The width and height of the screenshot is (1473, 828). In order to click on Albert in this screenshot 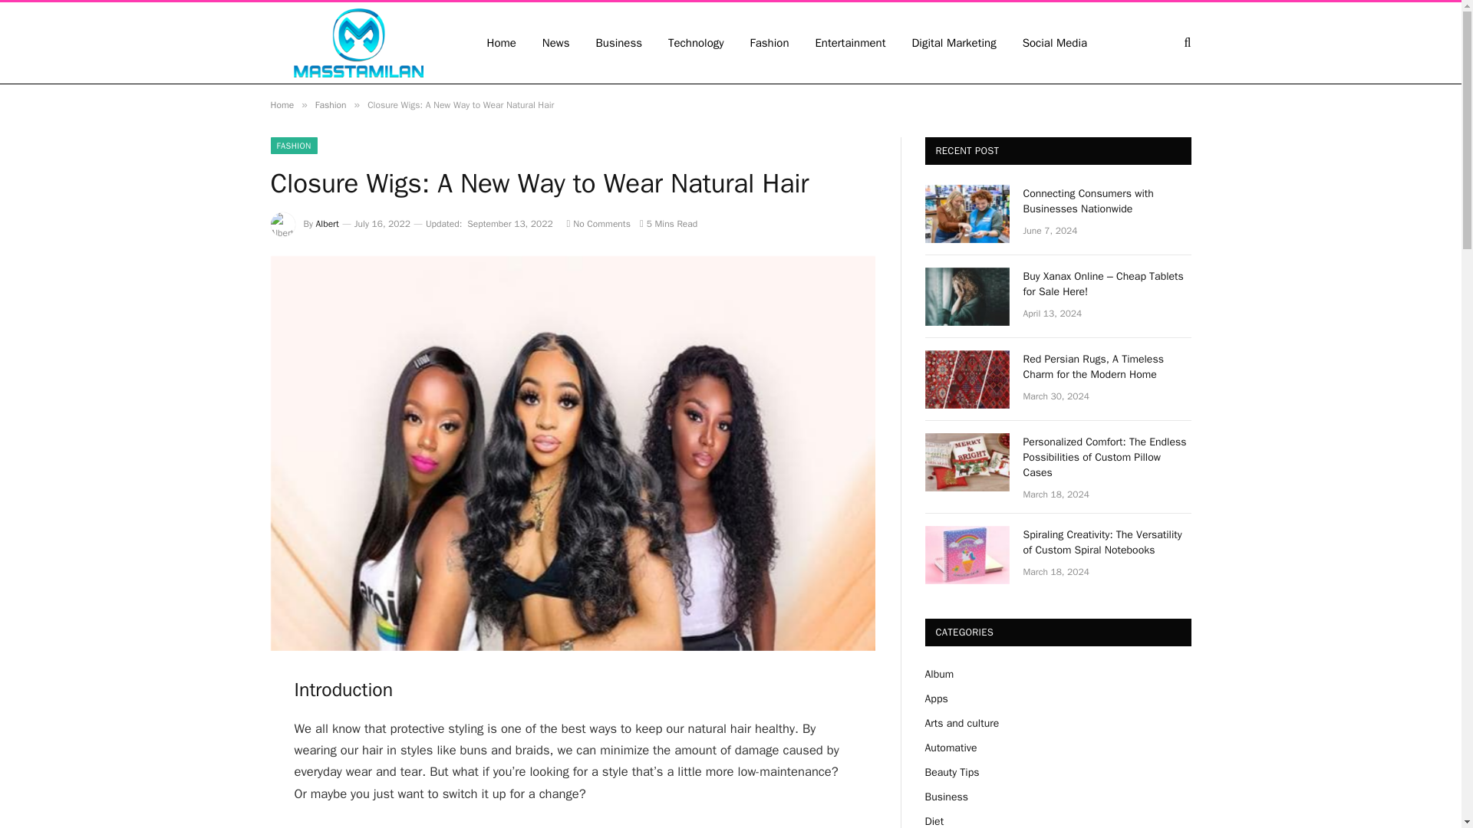, I will do `click(327, 224)`.